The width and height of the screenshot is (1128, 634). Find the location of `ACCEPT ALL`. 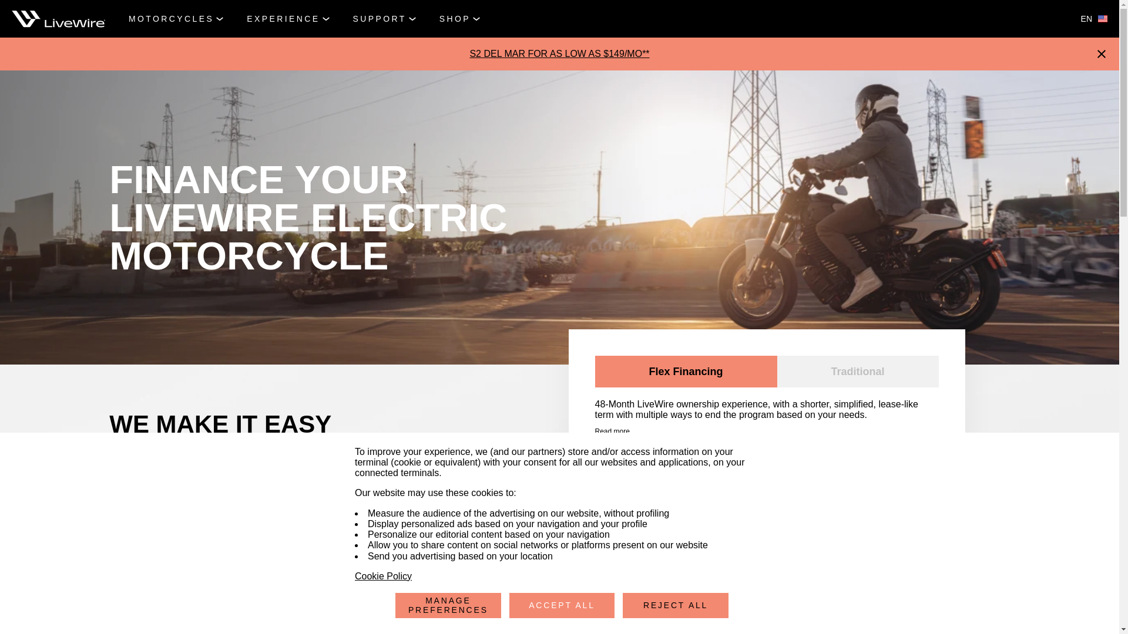

ACCEPT ALL is located at coordinates (562, 605).